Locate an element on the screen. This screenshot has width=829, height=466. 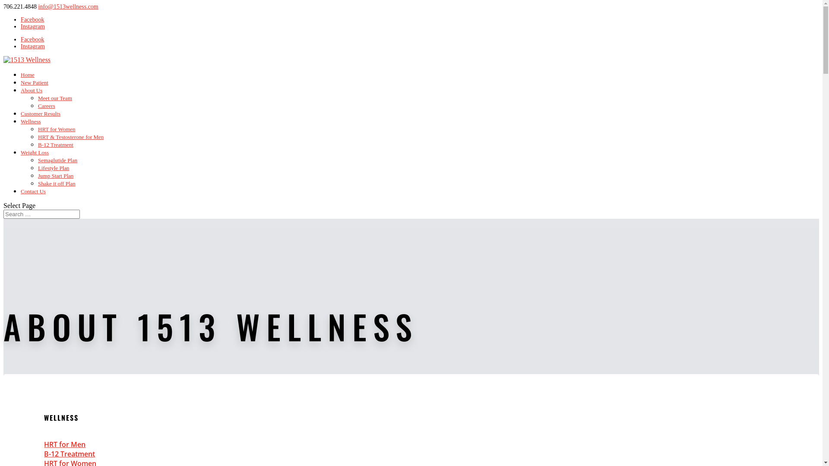
Customer Results is located at coordinates (41, 114).